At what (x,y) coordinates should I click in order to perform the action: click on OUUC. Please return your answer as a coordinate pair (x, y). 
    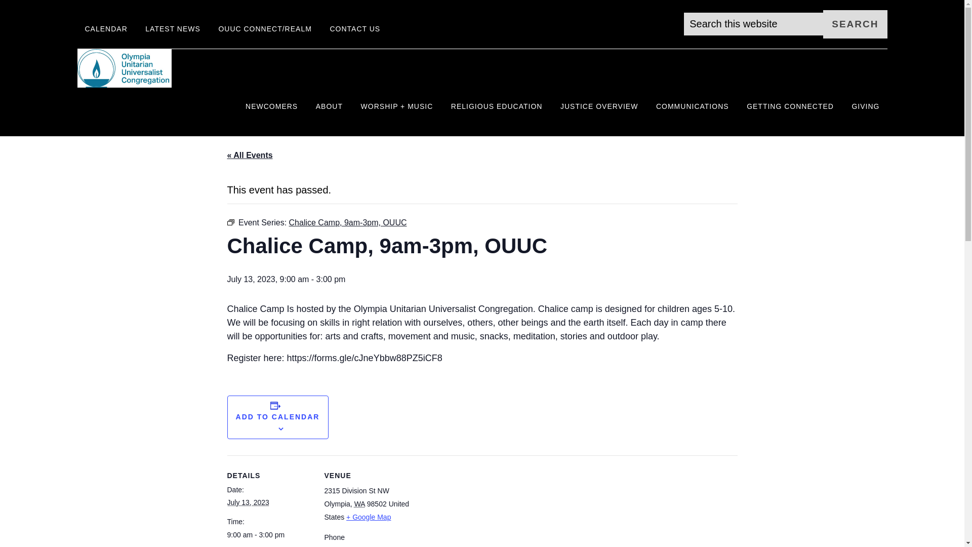
    Looking at the image, I should click on (168, 68).